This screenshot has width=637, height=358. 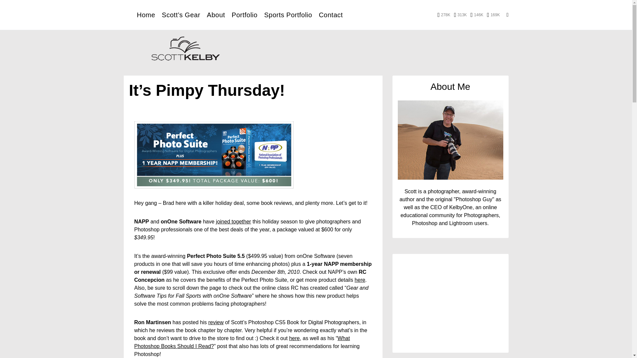 I want to click on Sports Portfolio, so click(x=288, y=15).